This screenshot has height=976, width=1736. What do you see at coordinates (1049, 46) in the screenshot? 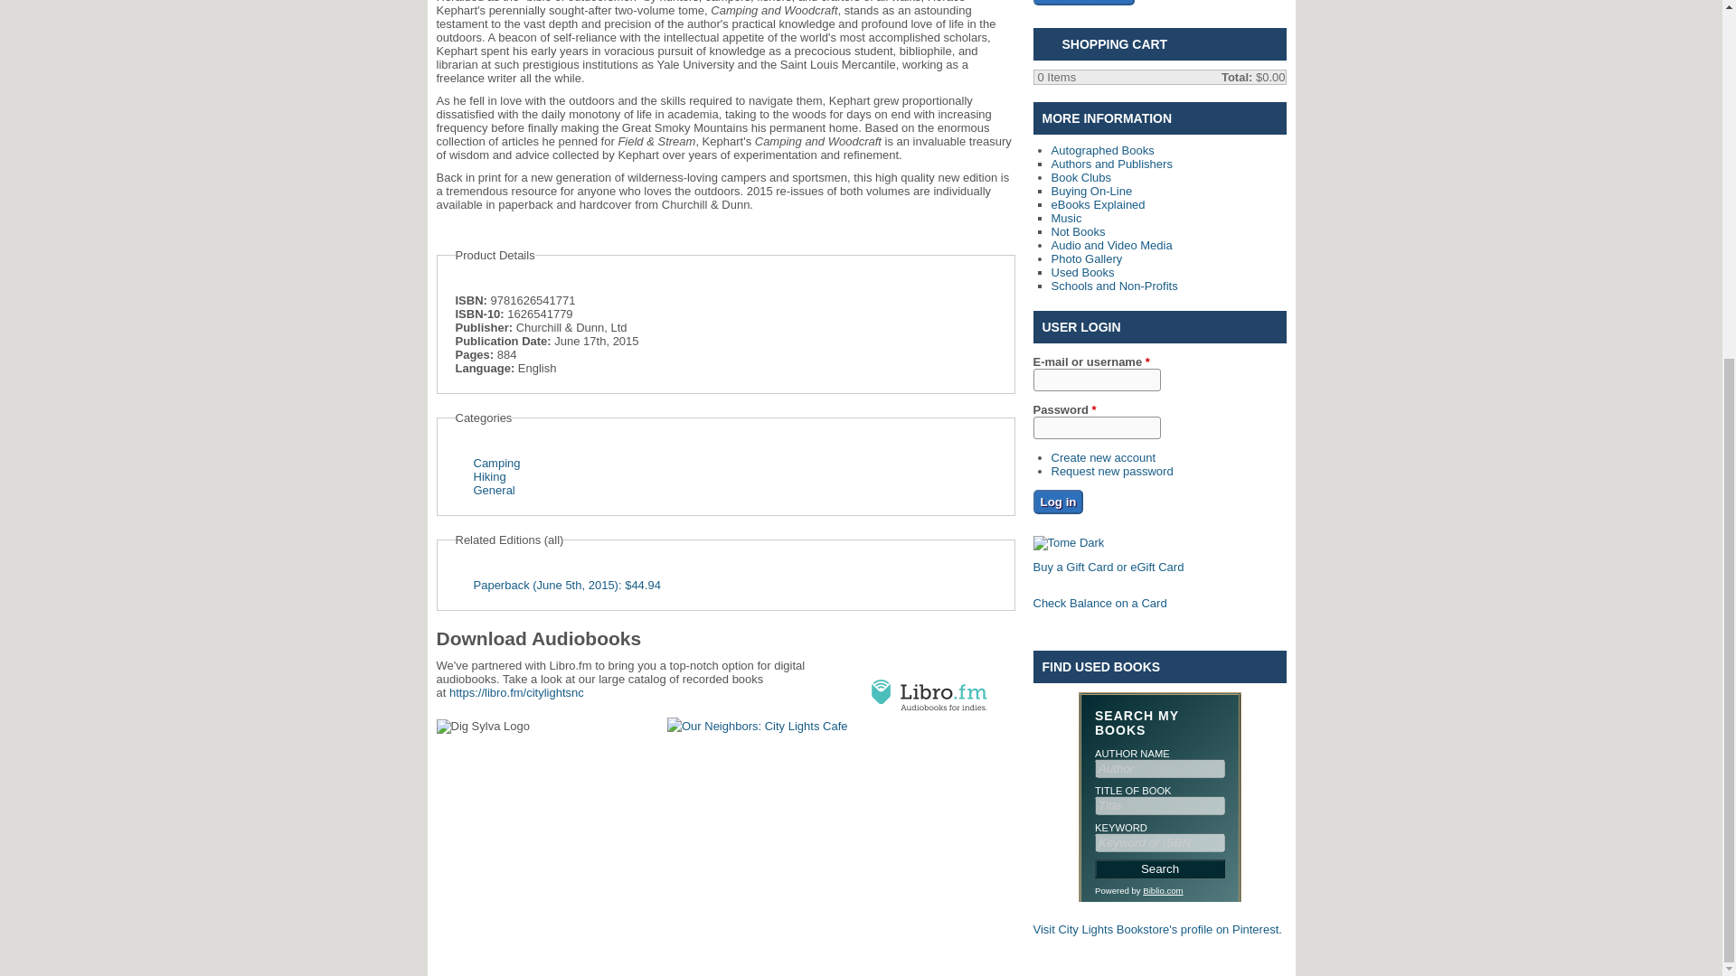
I see `View your shopping cart.` at bounding box center [1049, 46].